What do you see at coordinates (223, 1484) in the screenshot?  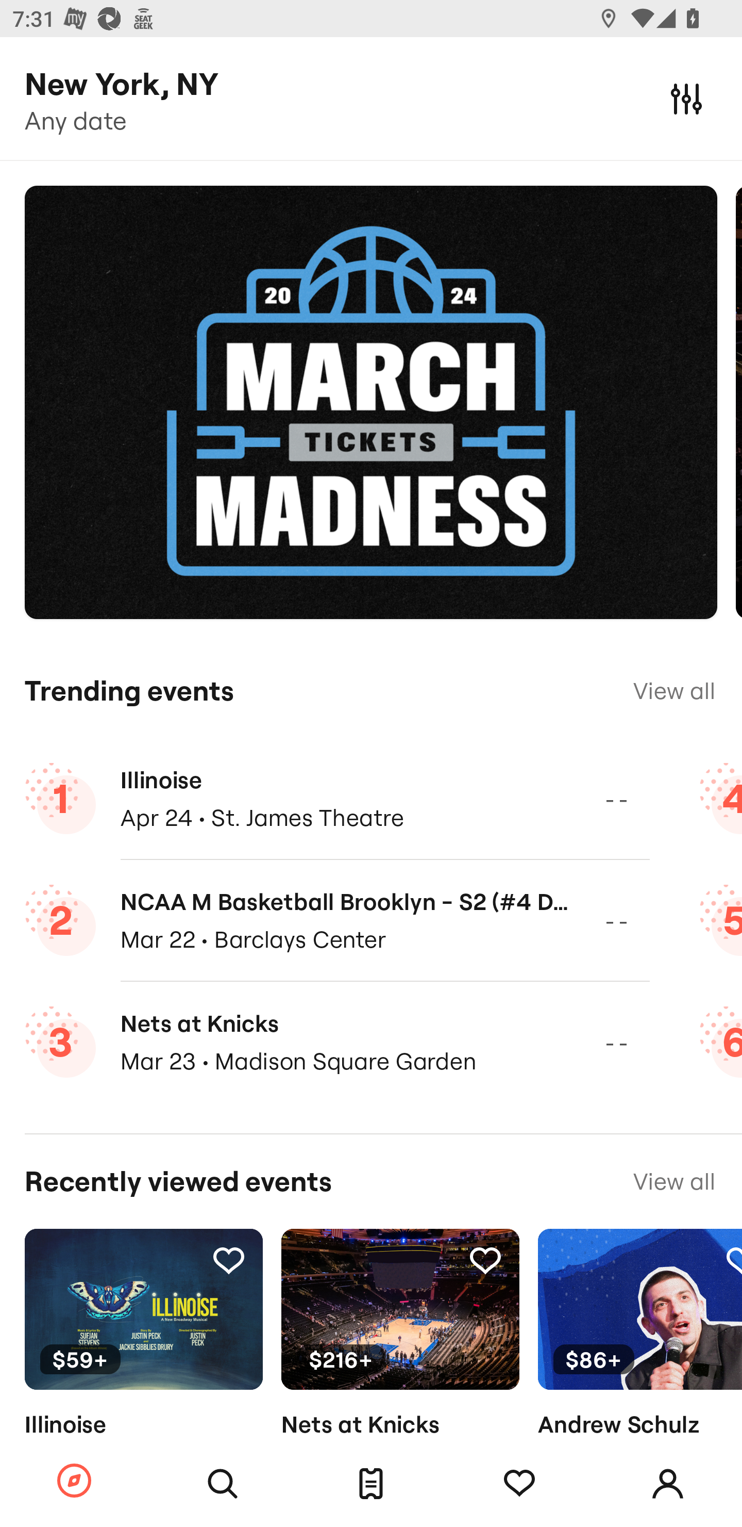 I see `Search` at bounding box center [223, 1484].